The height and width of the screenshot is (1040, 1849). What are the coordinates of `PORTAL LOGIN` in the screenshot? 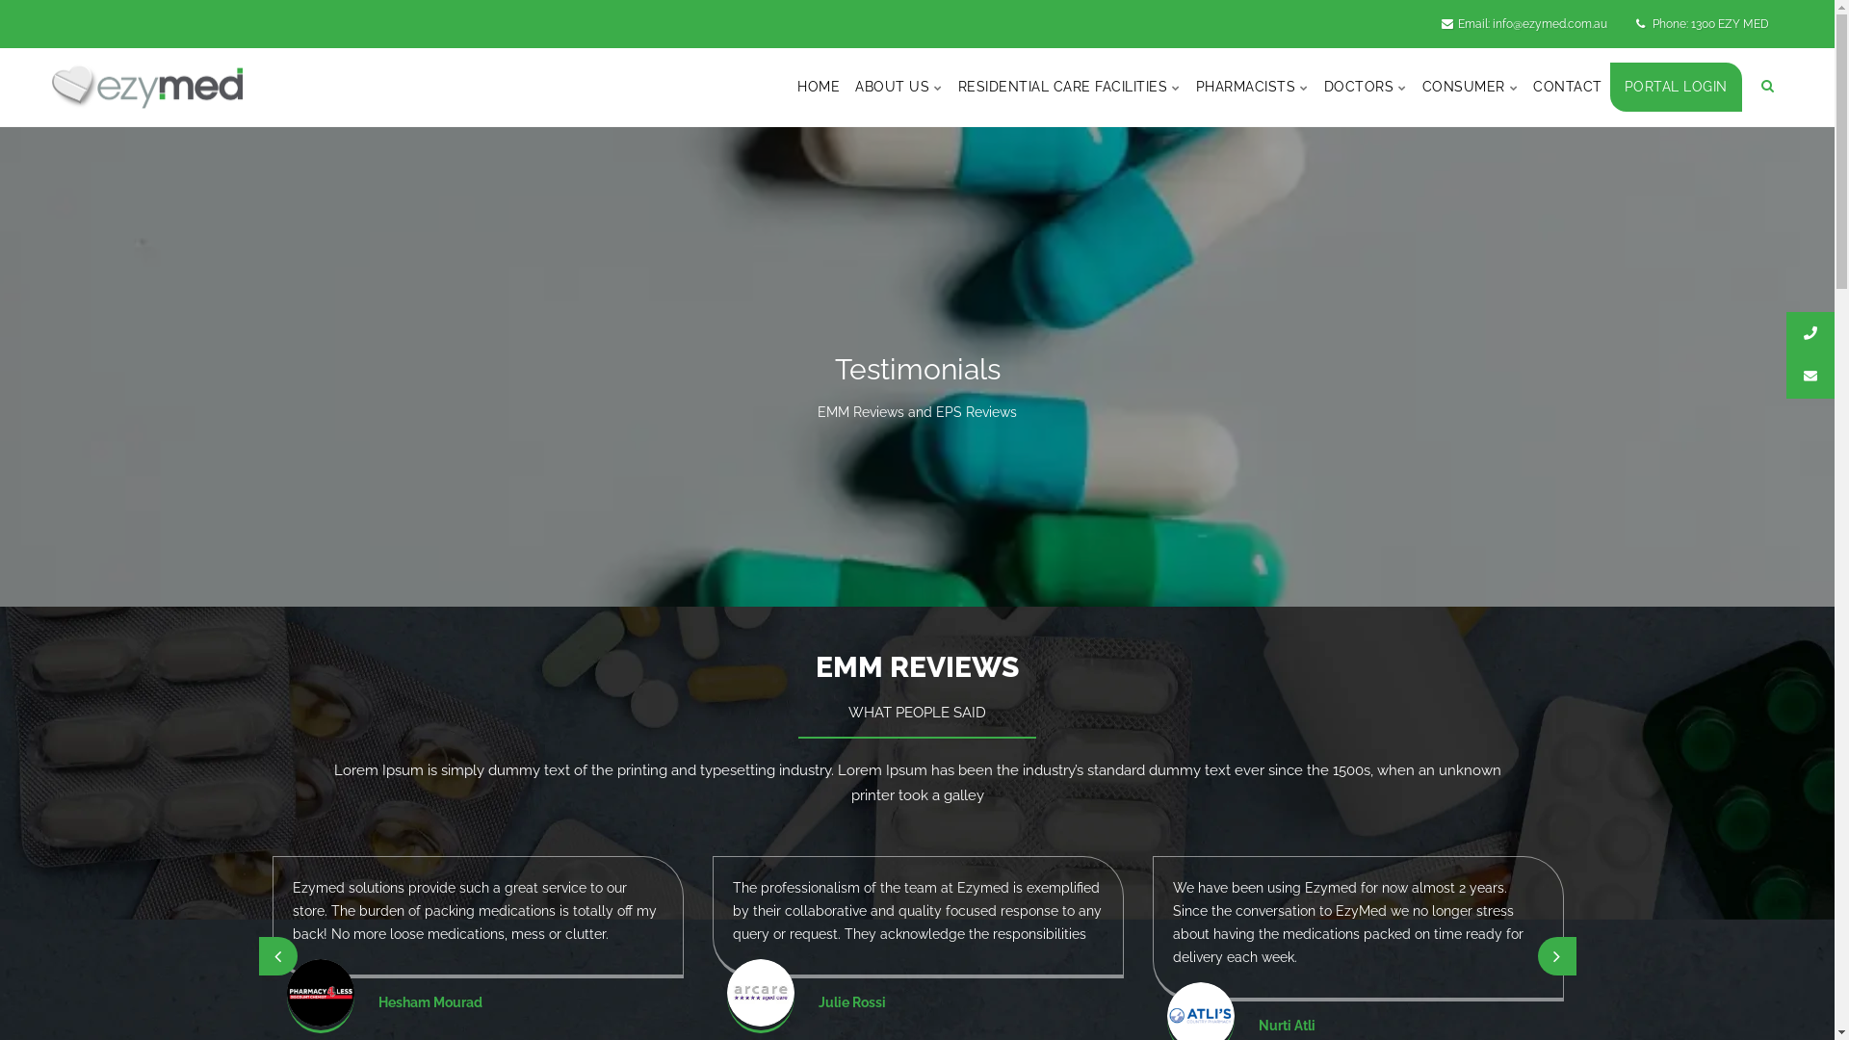 It's located at (1676, 87).